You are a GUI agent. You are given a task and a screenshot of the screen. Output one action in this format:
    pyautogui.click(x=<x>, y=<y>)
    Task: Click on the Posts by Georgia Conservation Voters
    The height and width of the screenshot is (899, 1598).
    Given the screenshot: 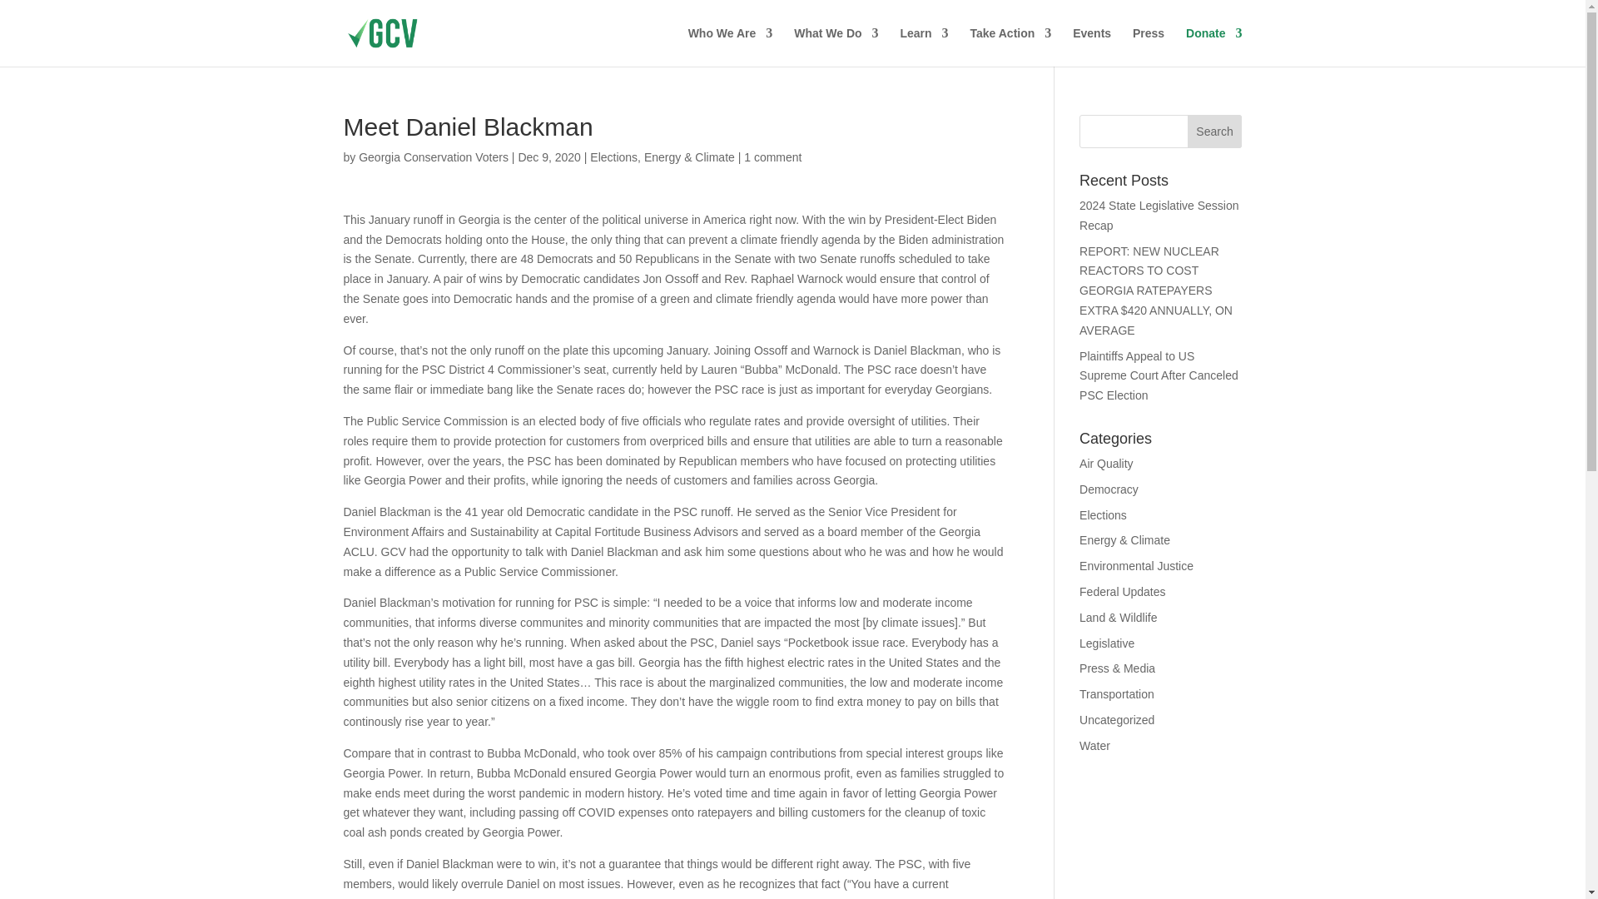 What is the action you would take?
    pyautogui.click(x=433, y=156)
    